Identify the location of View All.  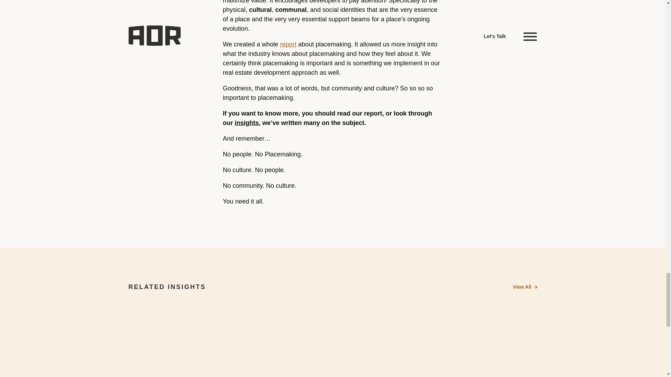
(525, 287).